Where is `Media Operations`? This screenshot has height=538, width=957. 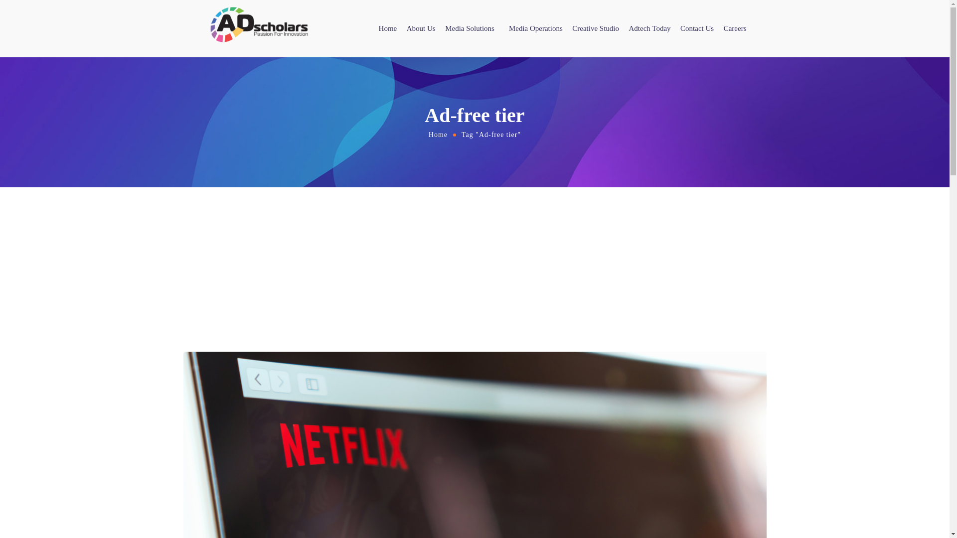
Media Operations is located at coordinates (535, 29).